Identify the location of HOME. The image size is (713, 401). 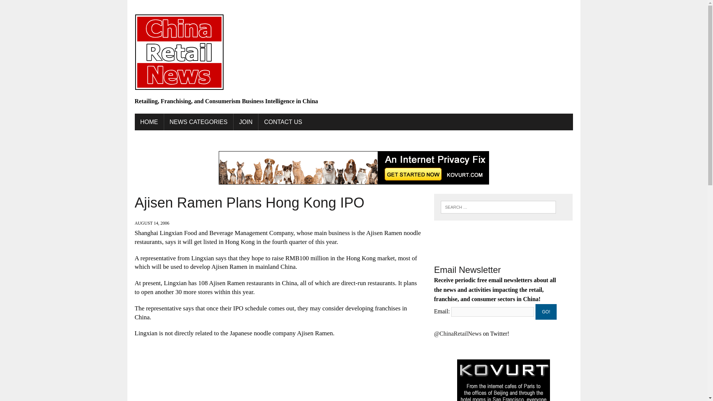
(149, 122).